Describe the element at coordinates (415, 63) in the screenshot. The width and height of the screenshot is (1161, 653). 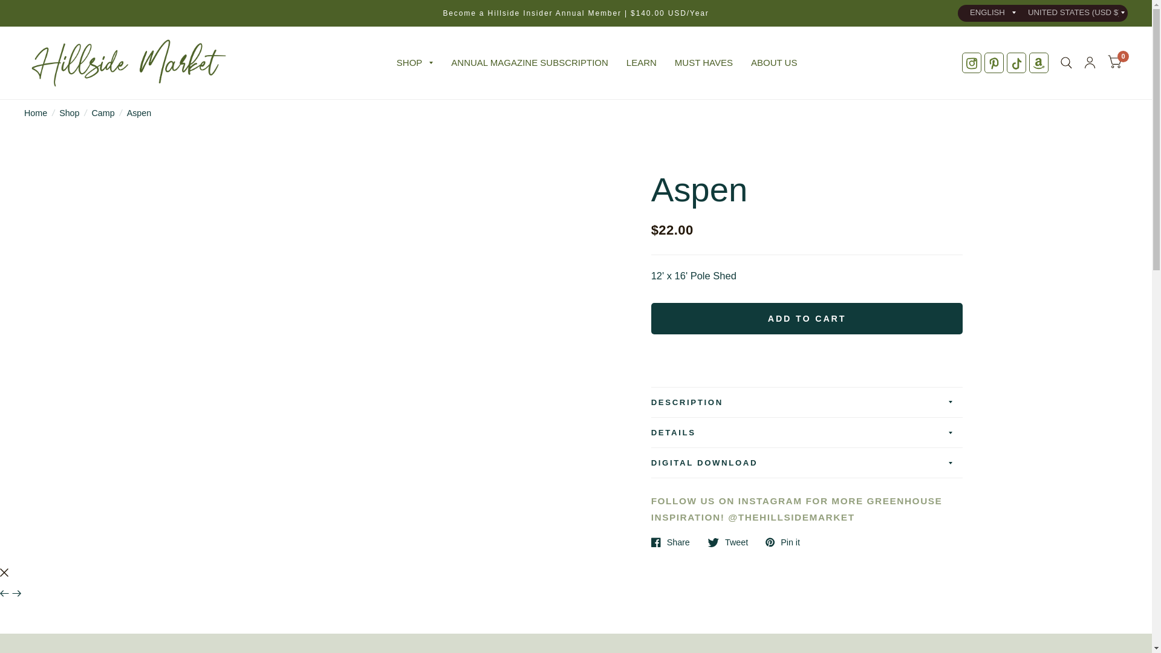
I see `SHOP` at that location.